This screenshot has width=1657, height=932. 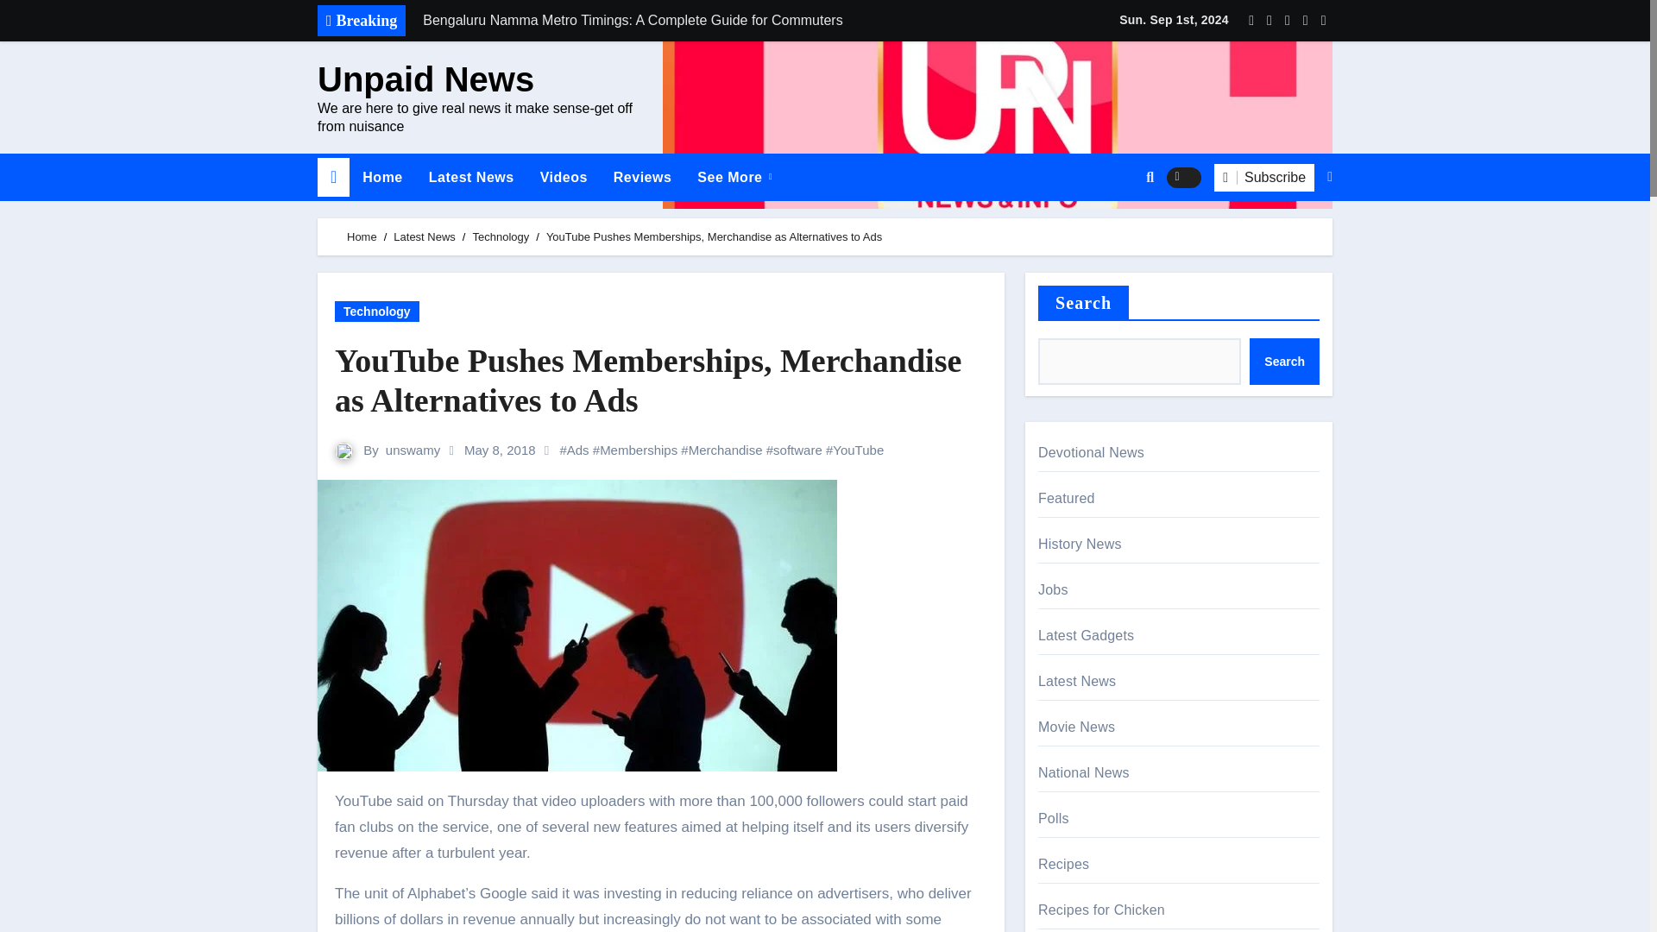 I want to click on Home, so click(x=362, y=236).